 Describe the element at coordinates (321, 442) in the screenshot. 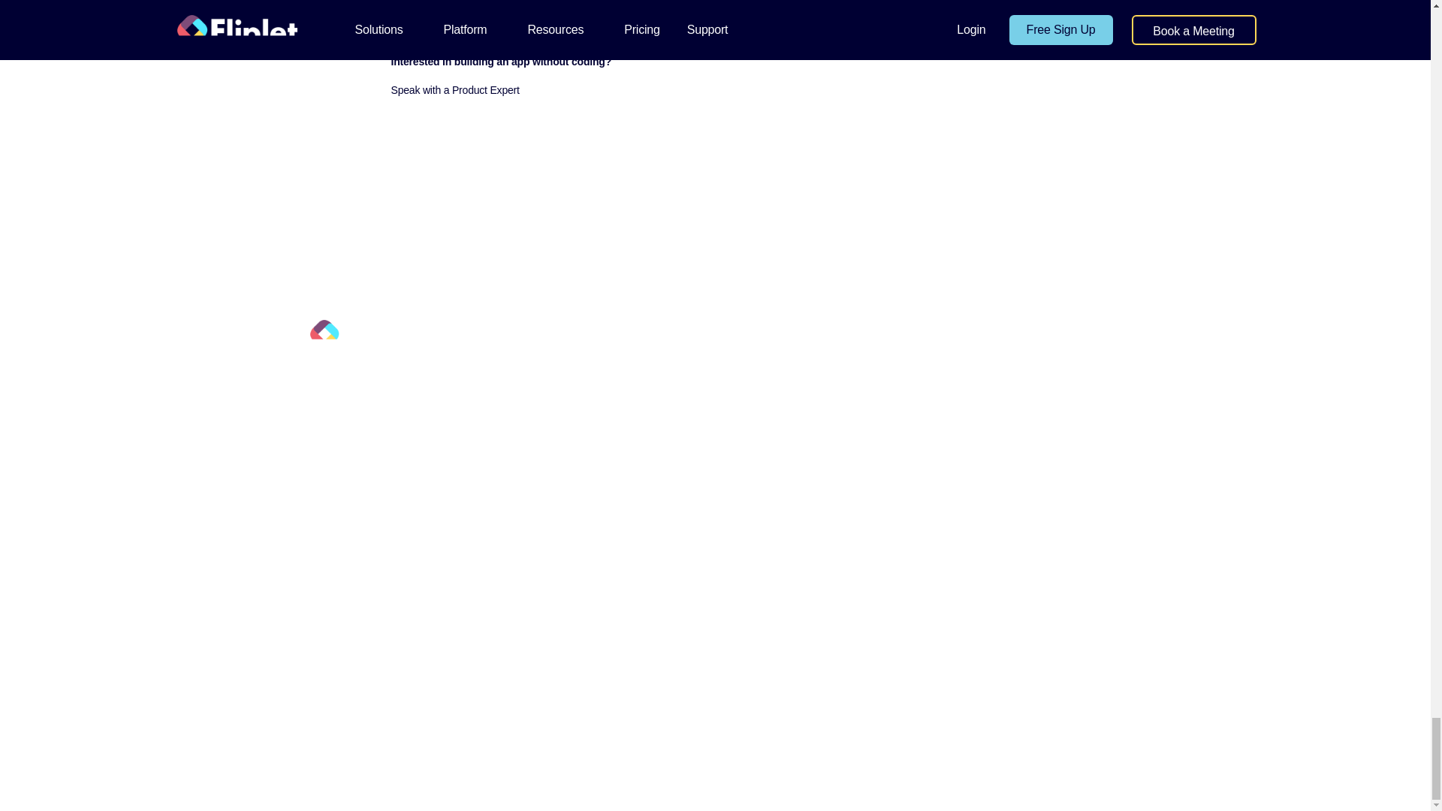

I see `Follow on Twitter` at that location.